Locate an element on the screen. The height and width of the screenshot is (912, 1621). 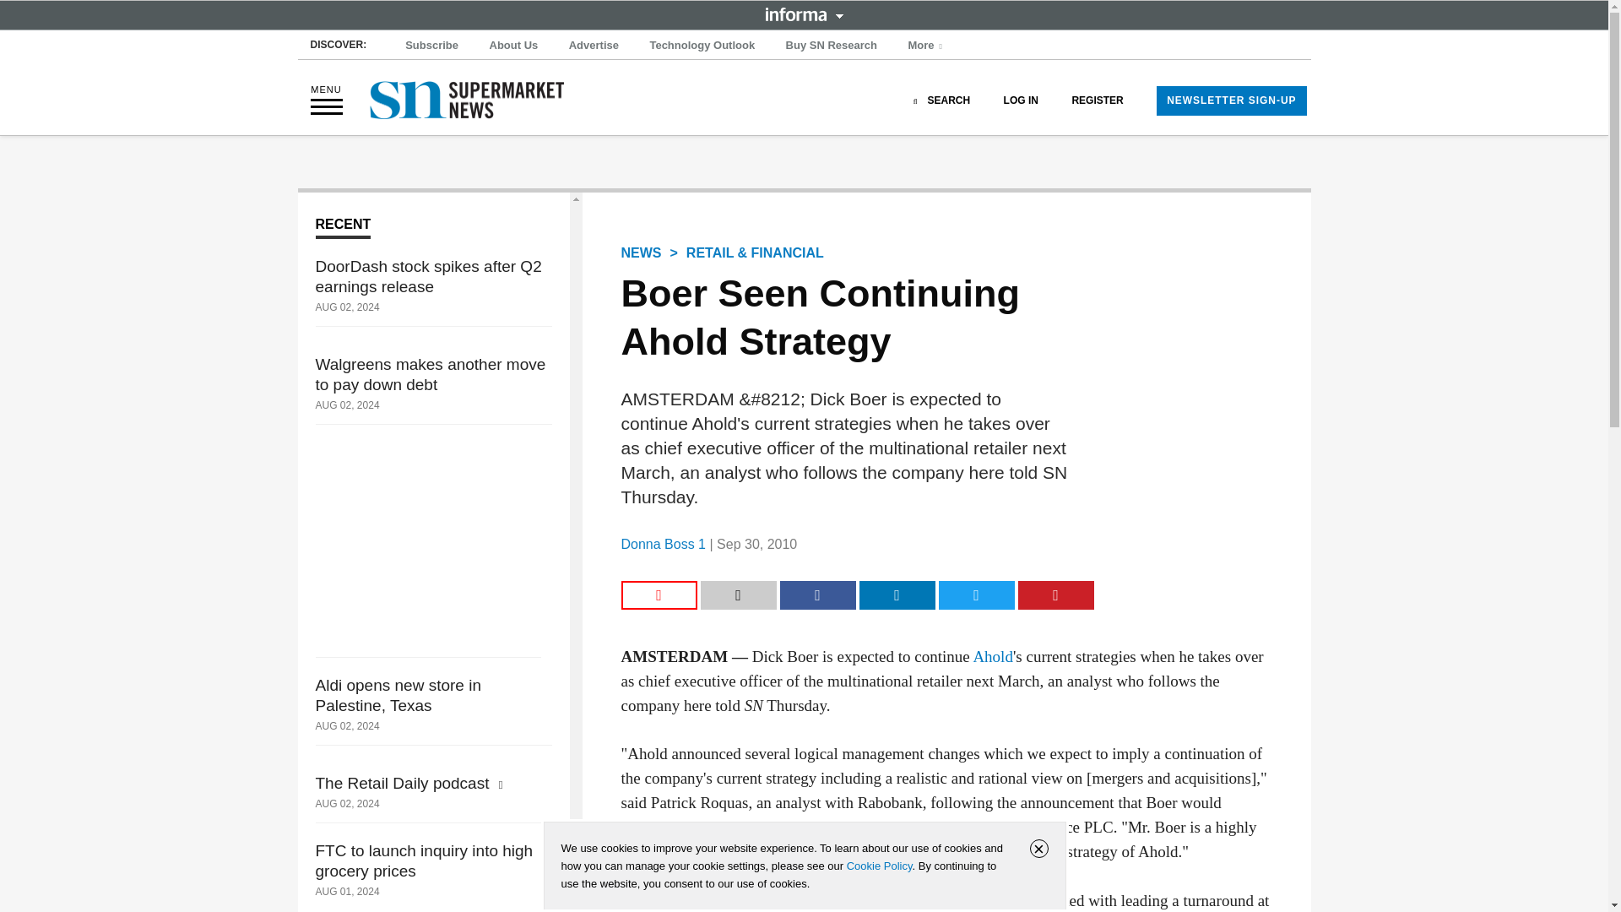
Buy SN Research is located at coordinates (831, 46).